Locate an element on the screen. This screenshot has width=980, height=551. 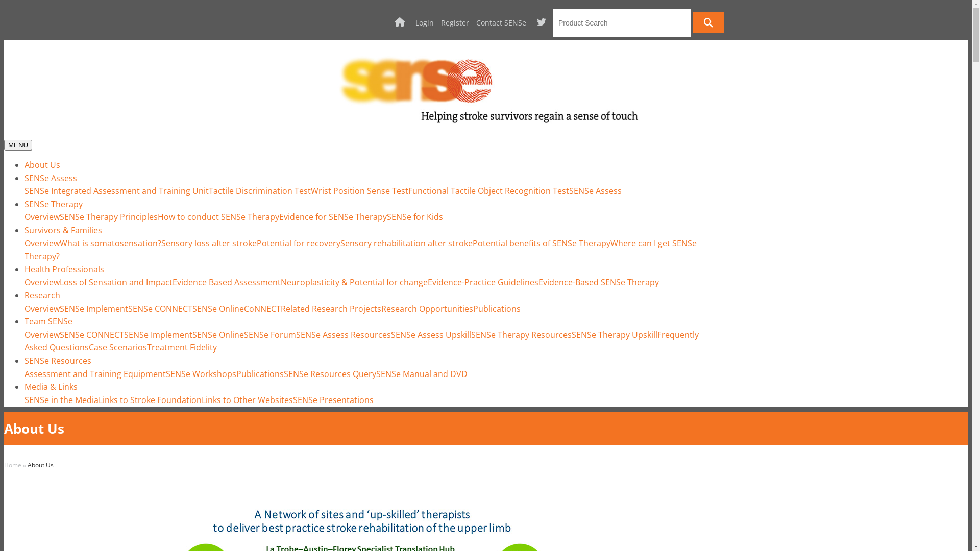
SENSe Resources is located at coordinates (58, 361).